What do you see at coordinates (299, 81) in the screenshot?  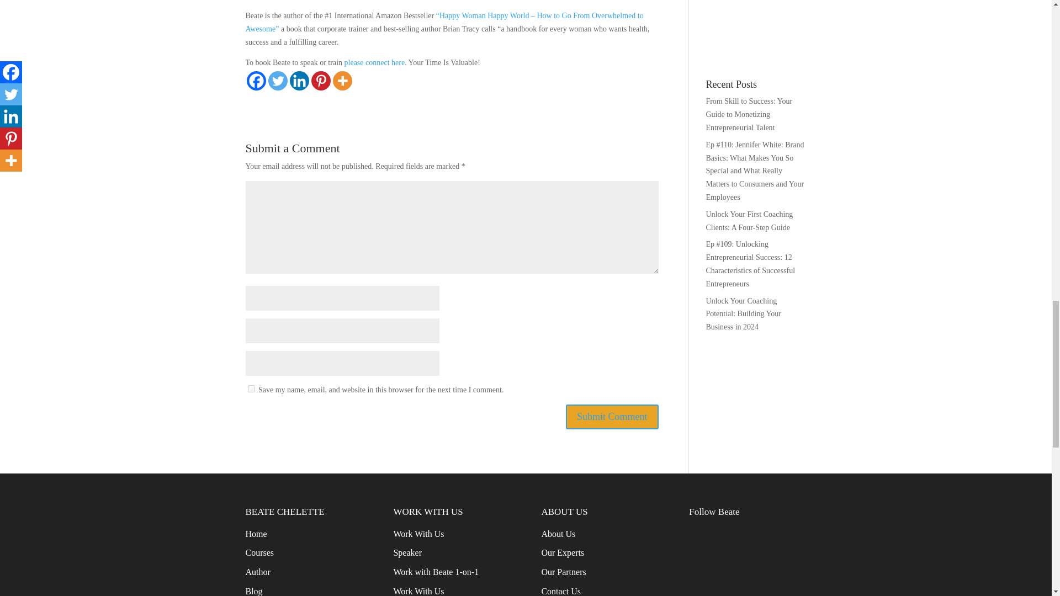 I see `Linkedin` at bounding box center [299, 81].